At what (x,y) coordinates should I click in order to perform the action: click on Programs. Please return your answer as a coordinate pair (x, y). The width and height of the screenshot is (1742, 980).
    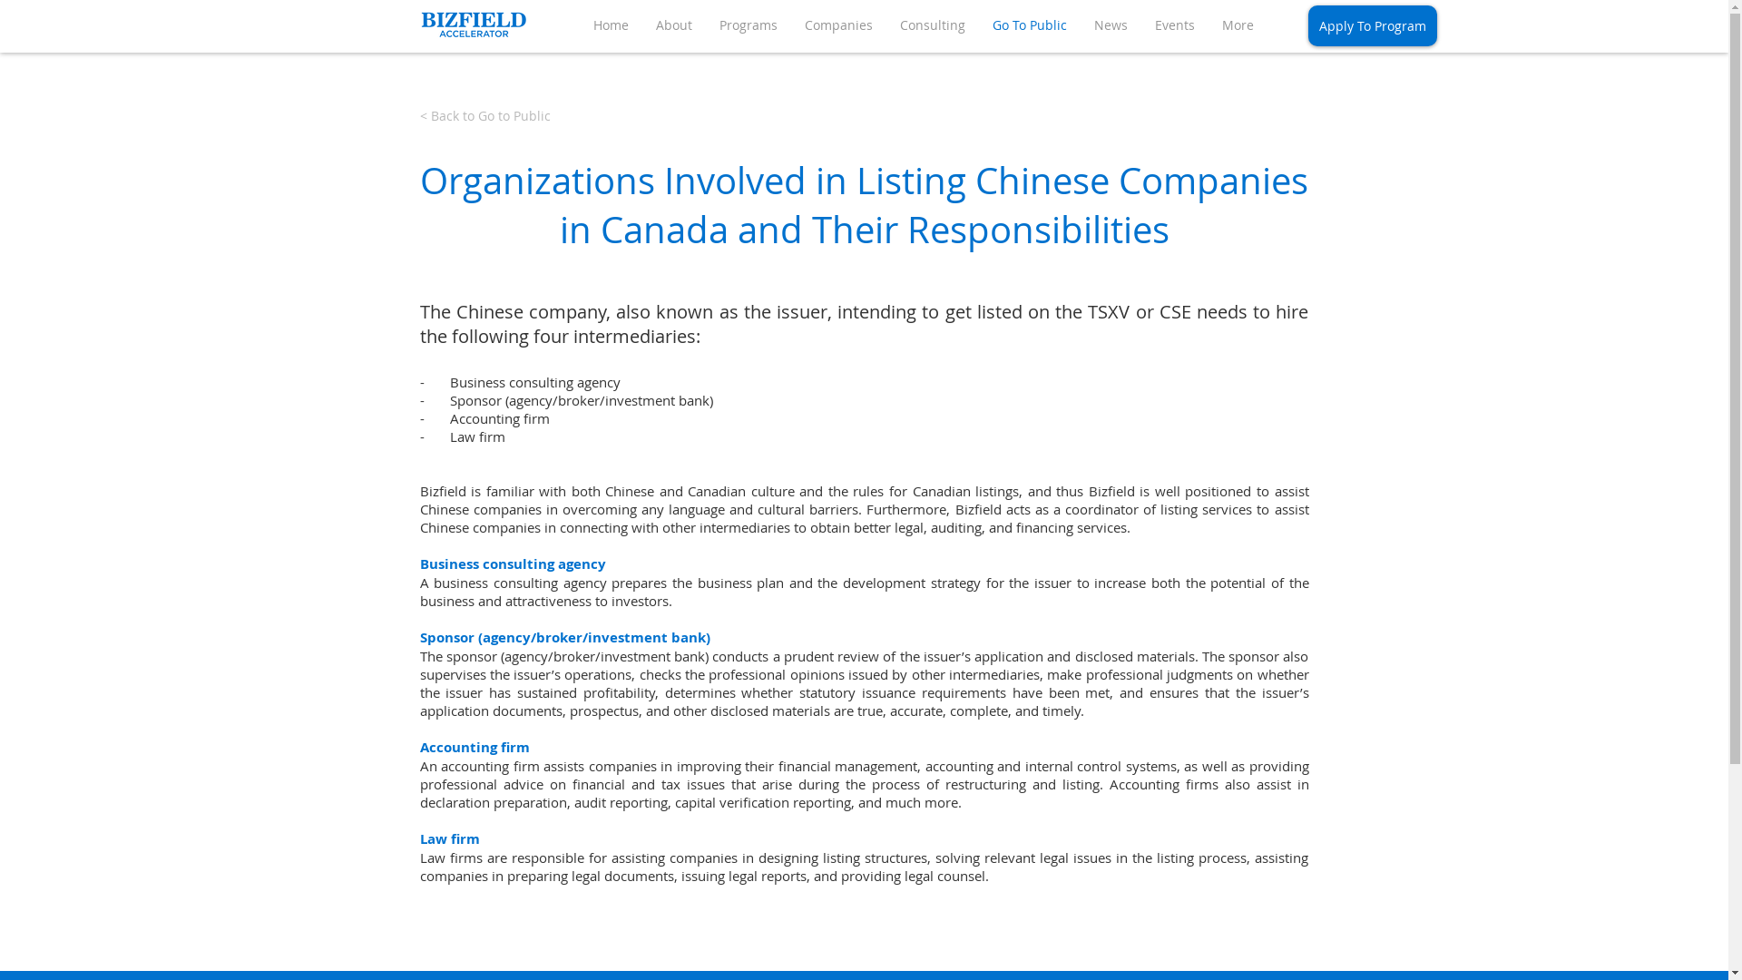
    Looking at the image, I should click on (749, 25).